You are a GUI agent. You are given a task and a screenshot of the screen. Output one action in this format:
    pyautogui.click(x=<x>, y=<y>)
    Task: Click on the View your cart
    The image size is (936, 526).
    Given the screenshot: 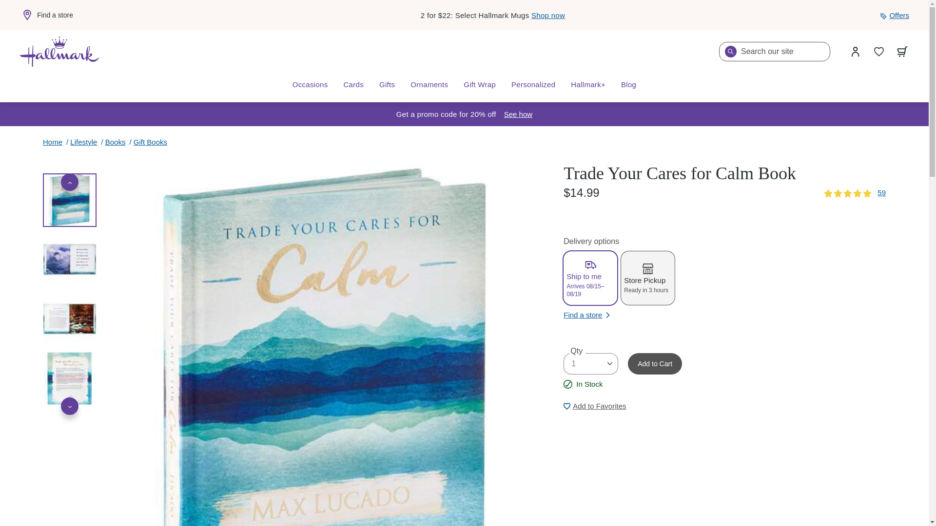 What is the action you would take?
    pyautogui.click(x=902, y=52)
    